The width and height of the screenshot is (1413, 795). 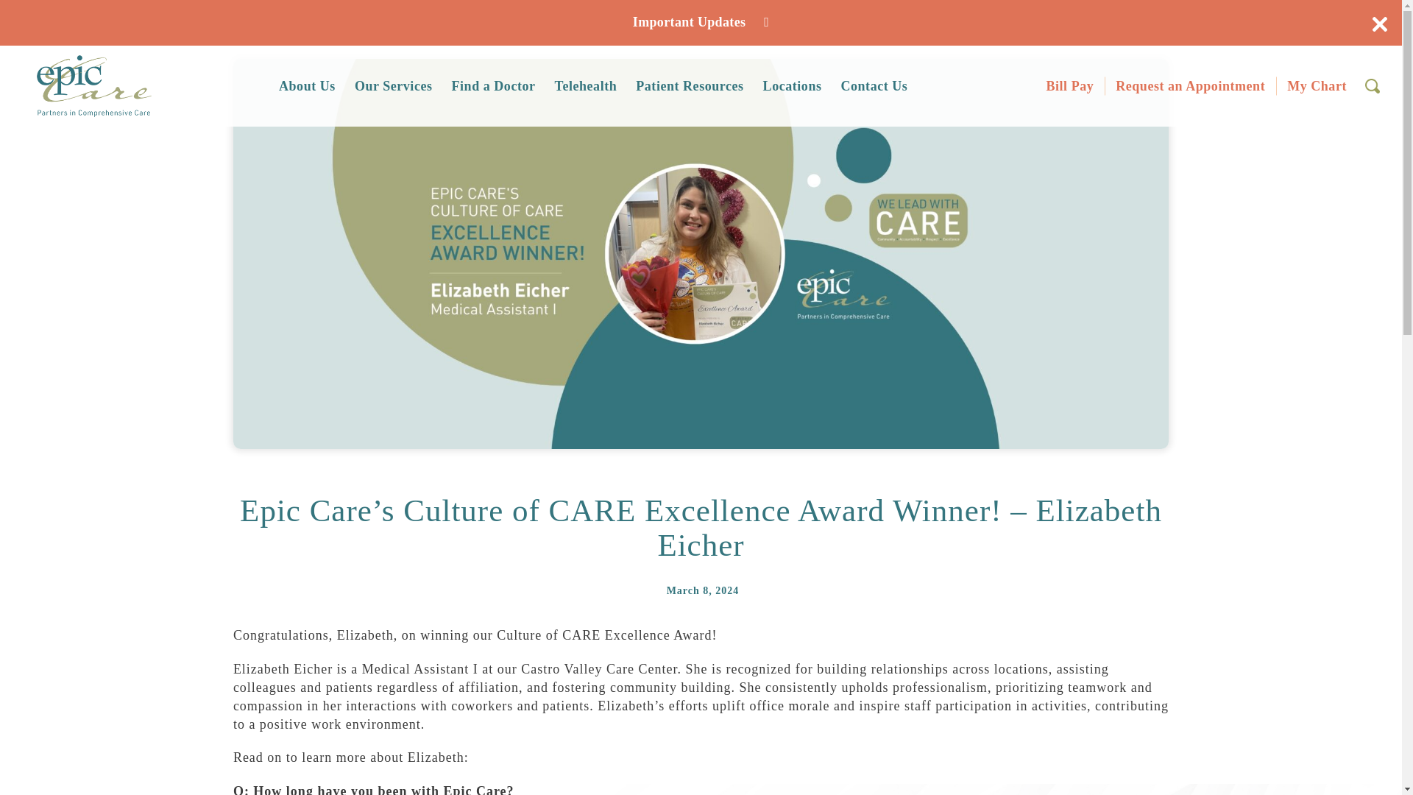 What do you see at coordinates (586, 85) in the screenshot?
I see `Telehealth` at bounding box center [586, 85].